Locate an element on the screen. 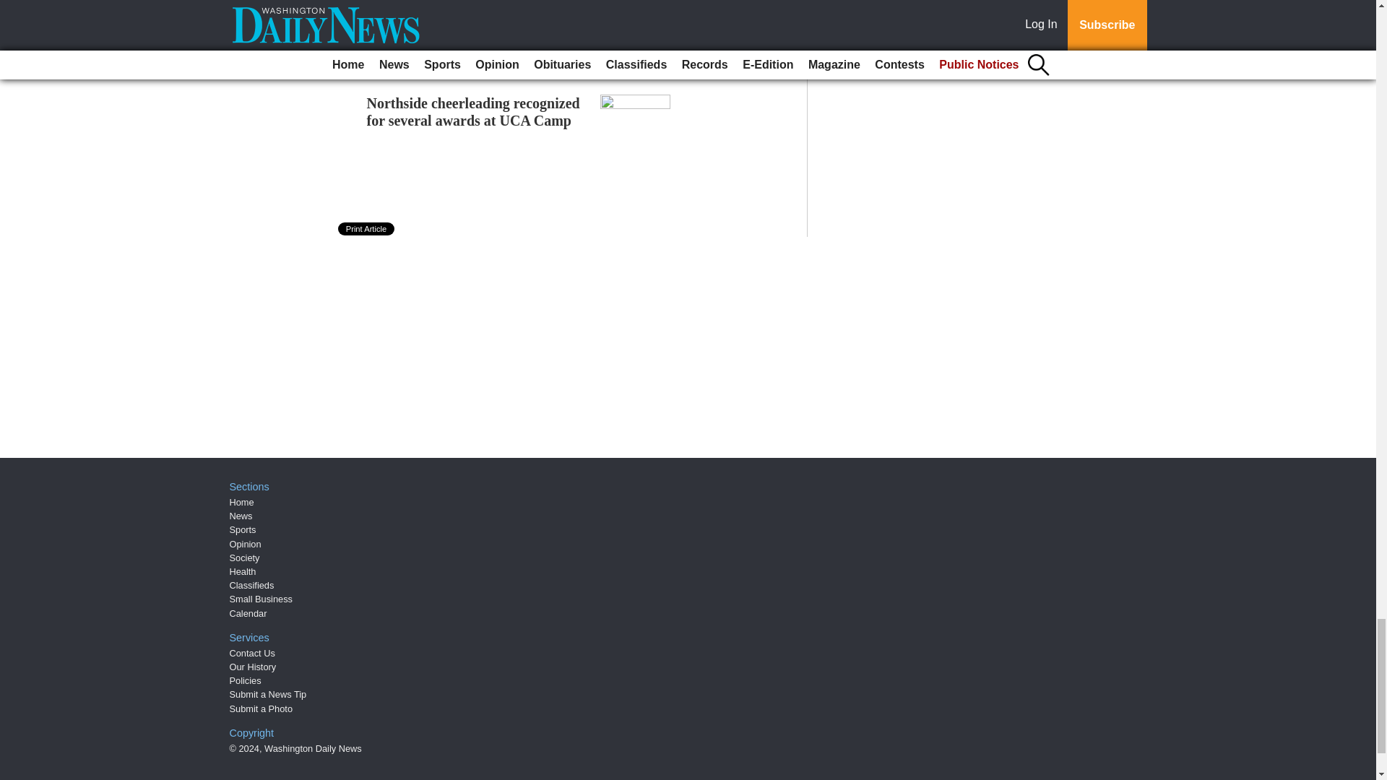 This screenshot has width=1387, height=780. Print Article is located at coordinates (367, 228).